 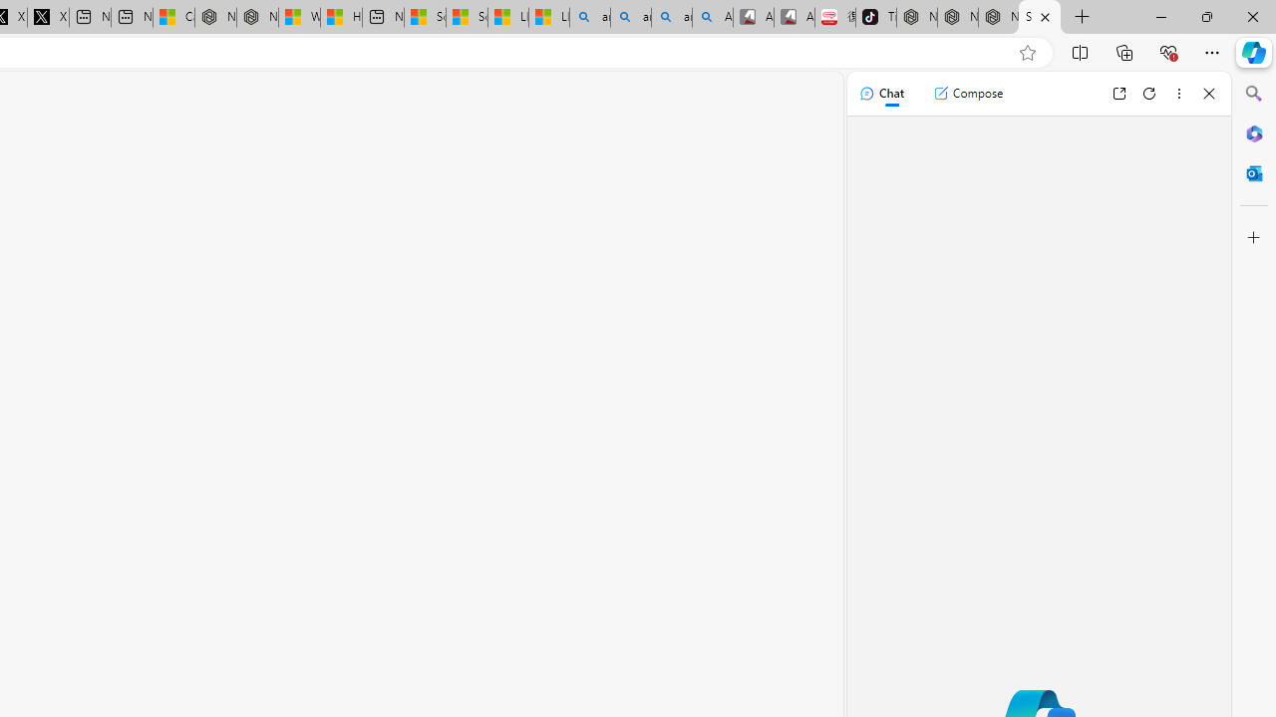 What do you see at coordinates (1039, 18) in the screenshot?
I see `Settings` at bounding box center [1039, 18].